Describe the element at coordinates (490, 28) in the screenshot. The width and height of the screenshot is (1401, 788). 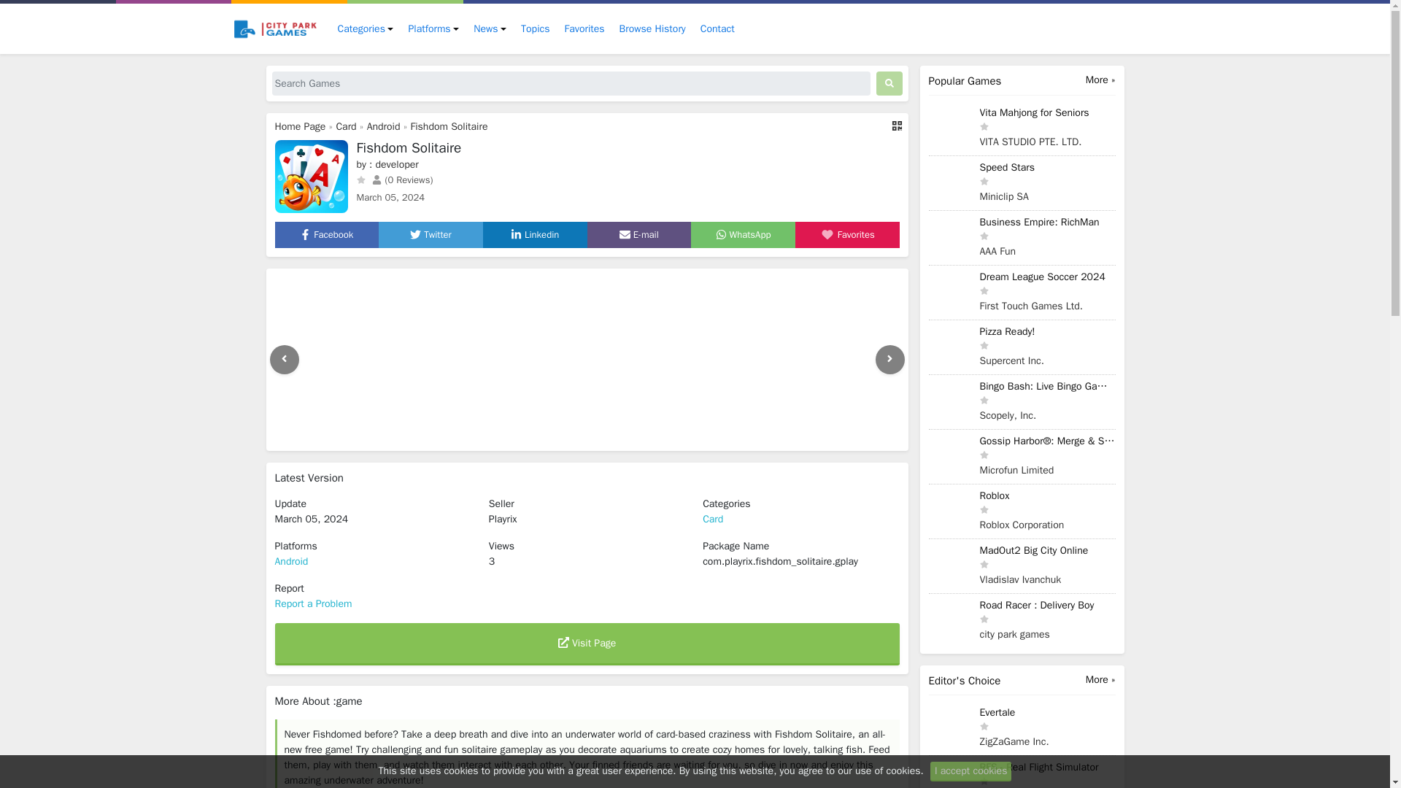
I see `News` at that location.